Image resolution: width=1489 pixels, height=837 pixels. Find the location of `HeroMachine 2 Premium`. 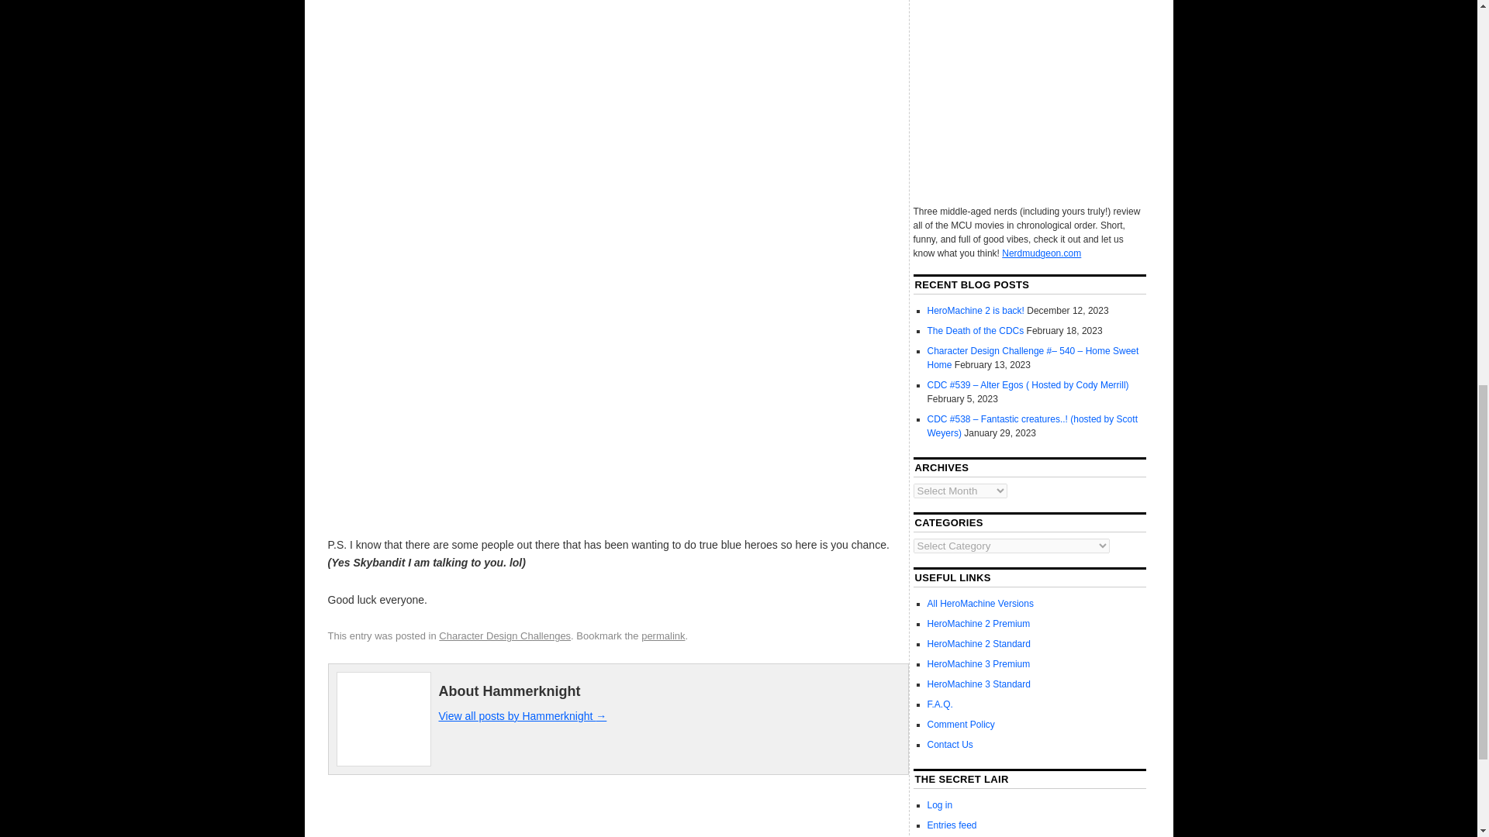

HeroMachine 2 Premium is located at coordinates (979, 624).